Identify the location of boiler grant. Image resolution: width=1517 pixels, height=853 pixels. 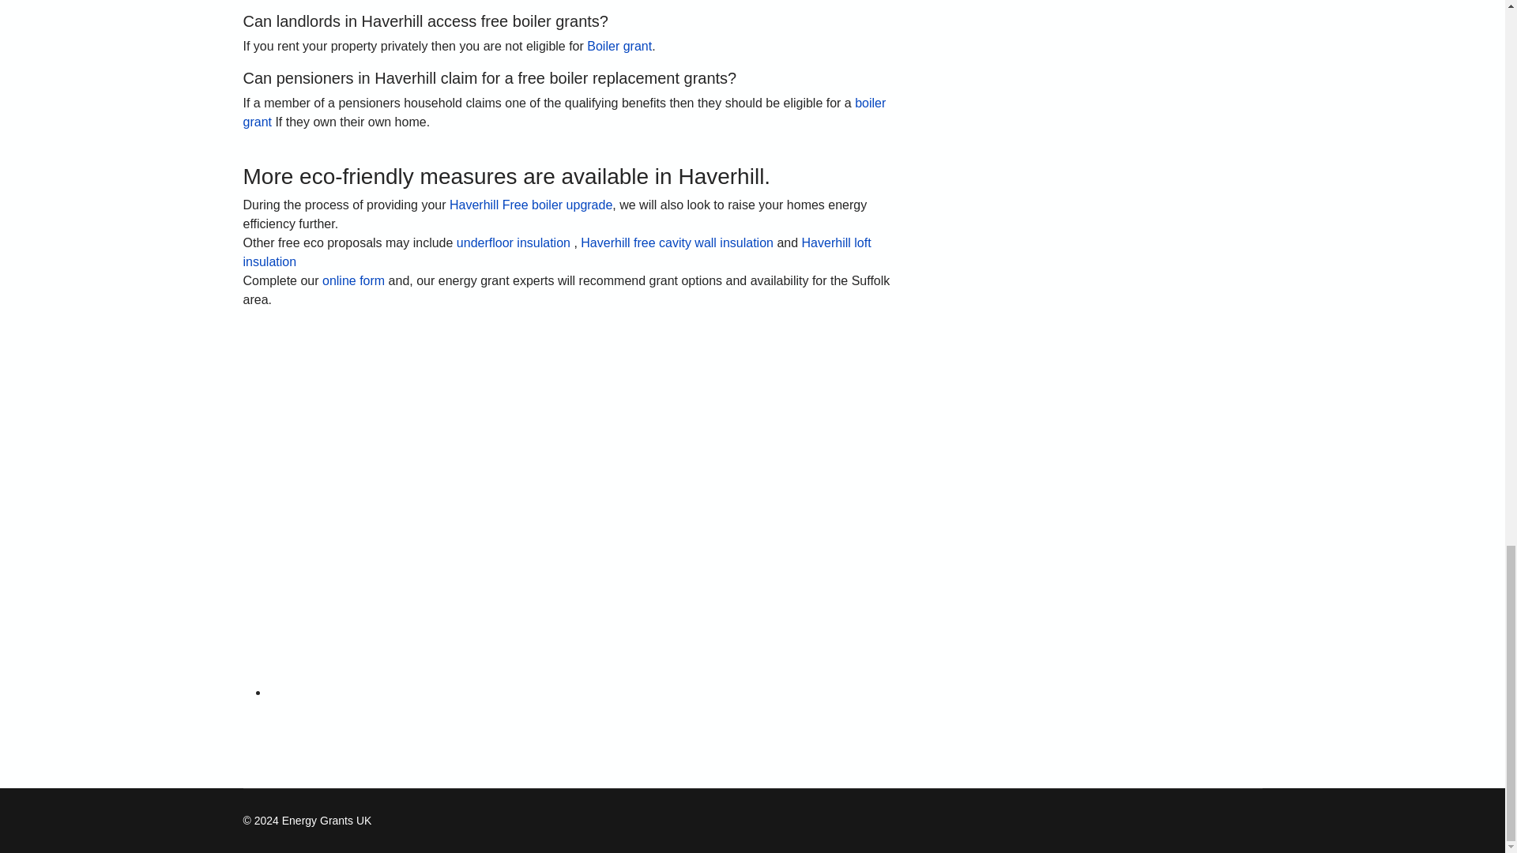
(564, 112).